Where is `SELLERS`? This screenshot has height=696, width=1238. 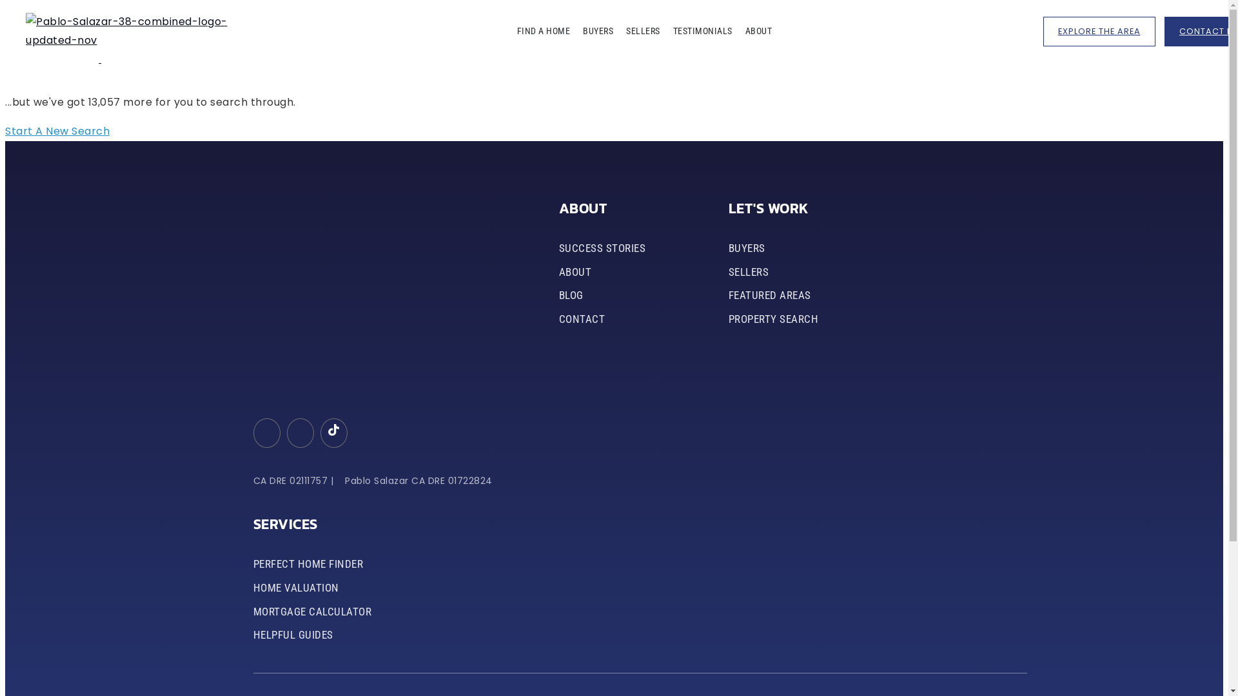
SELLERS is located at coordinates (644, 31).